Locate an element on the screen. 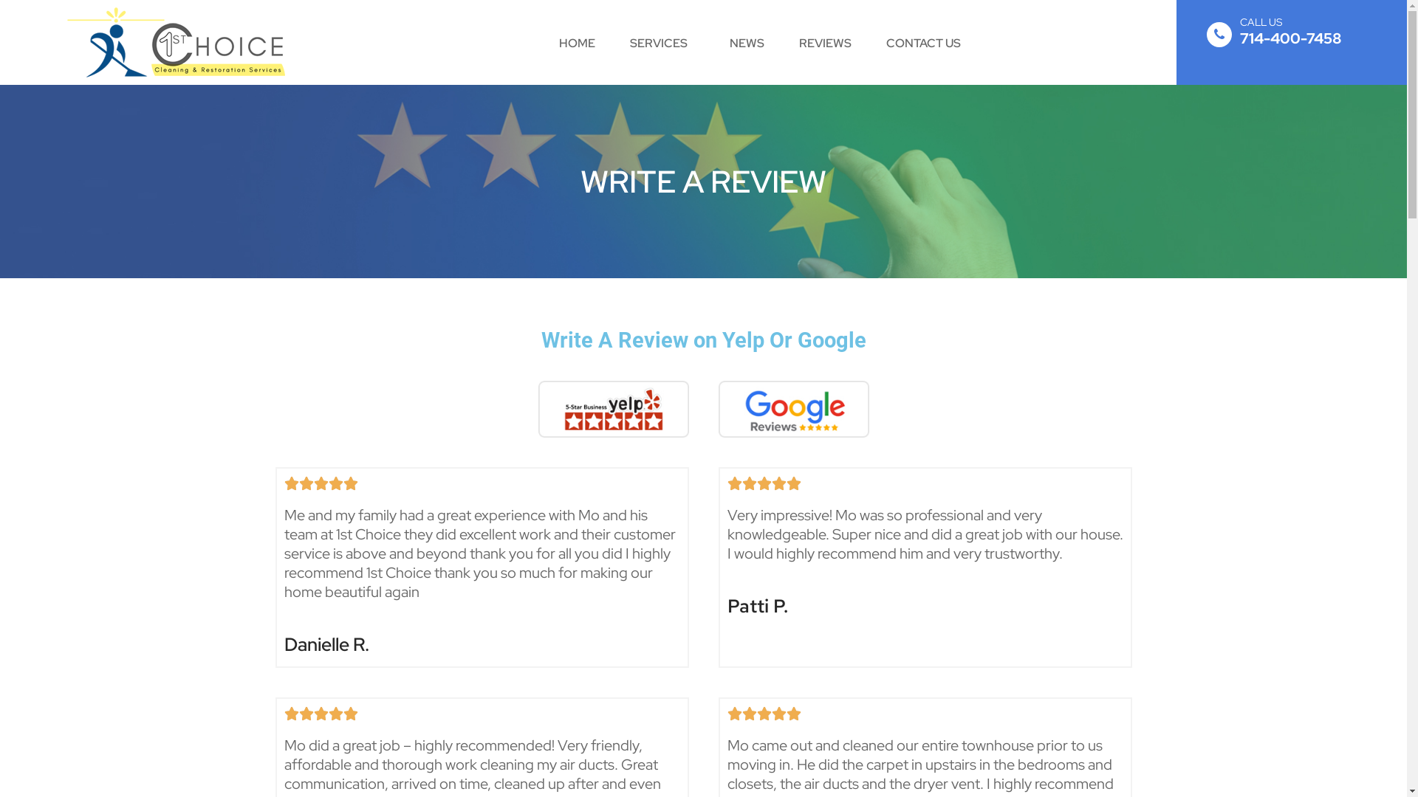 The height and width of the screenshot is (797, 1418). HOME is located at coordinates (578, 44).